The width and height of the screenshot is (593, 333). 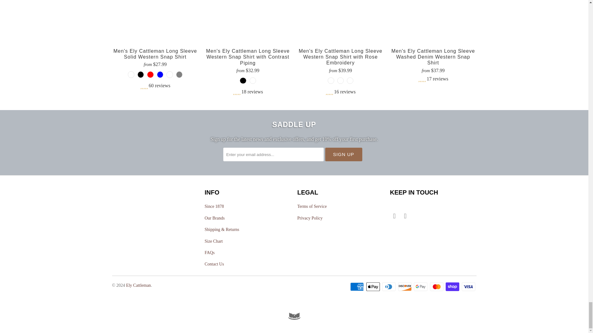 What do you see at coordinates (405, 287) in the screenshot?
I see `Discover` at bounding box center [405, 287].